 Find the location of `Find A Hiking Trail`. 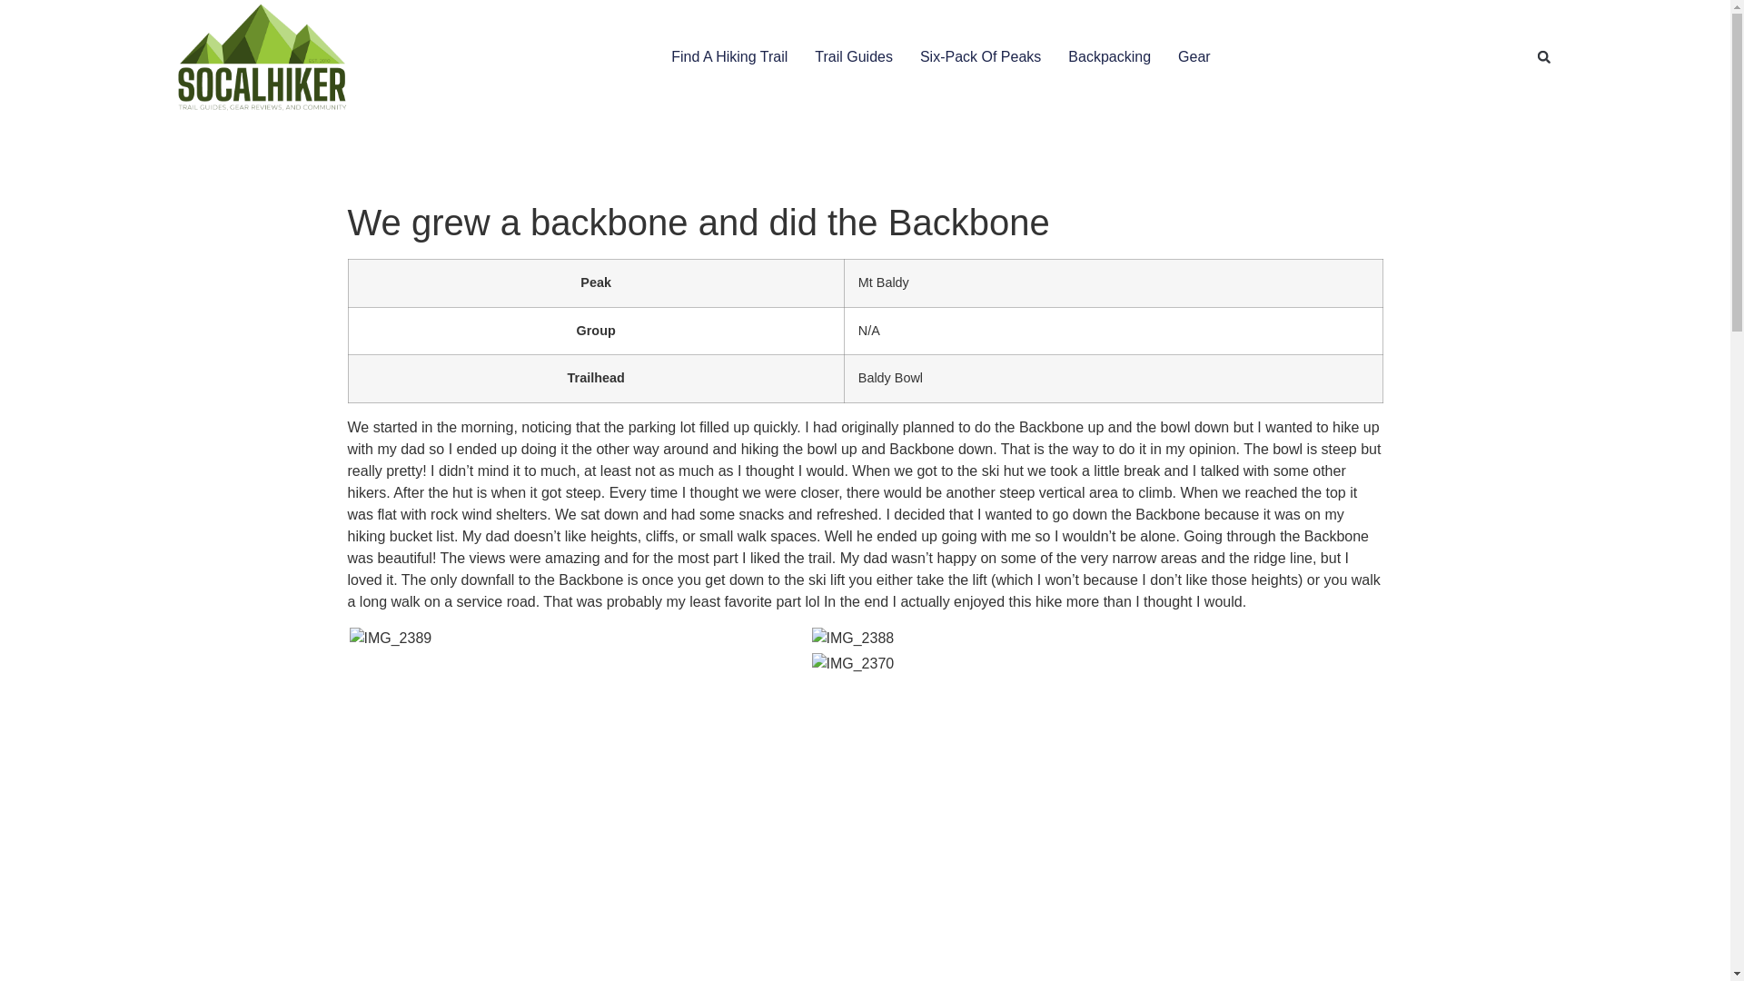

Find A Hiking Trail is located at coordinates (729, 56).